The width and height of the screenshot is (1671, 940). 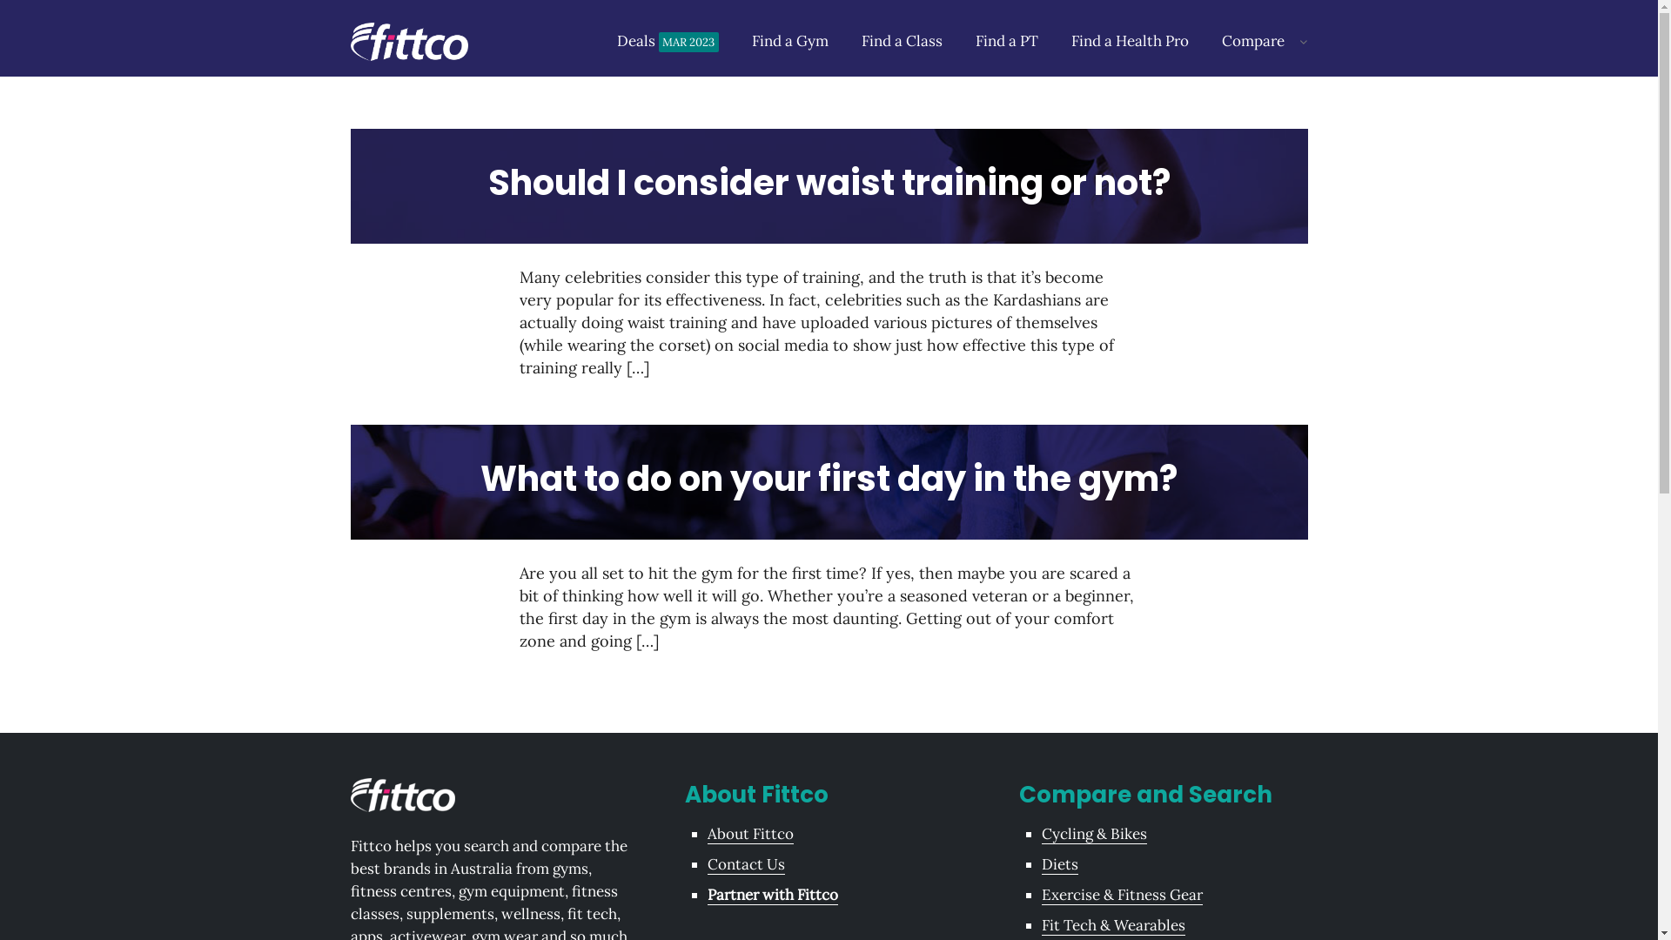 I want to click on Fit Tech & Wearables, so click(x=1112, y=926).